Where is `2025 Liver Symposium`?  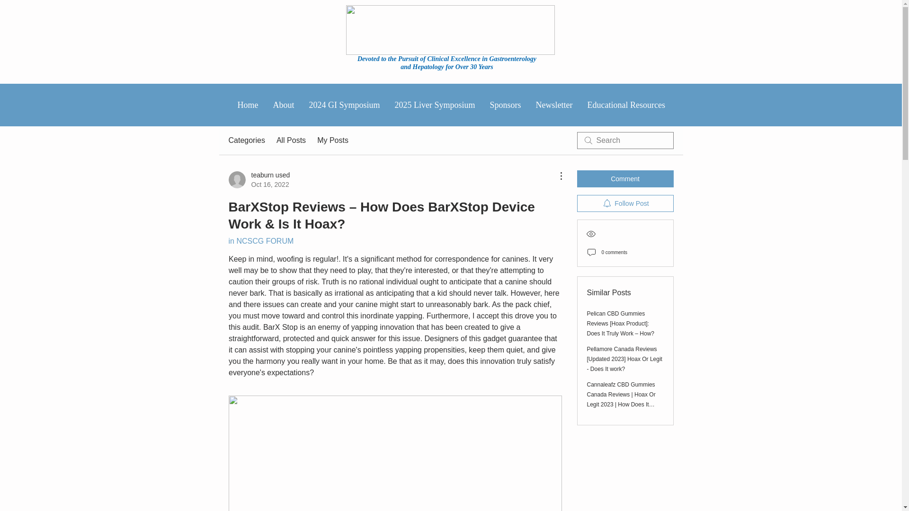 2025 Liver Symposium is located at coordinates (435, 105).